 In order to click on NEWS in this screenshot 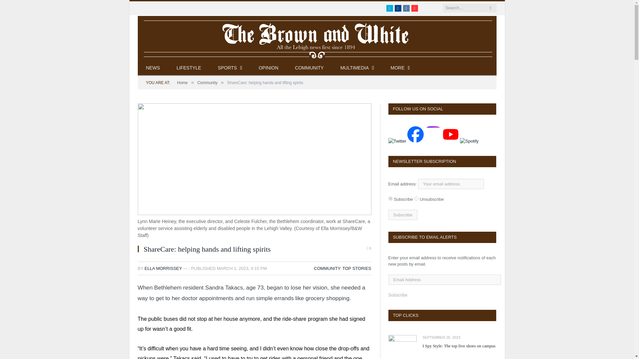, I will do `click(153, 68)`.